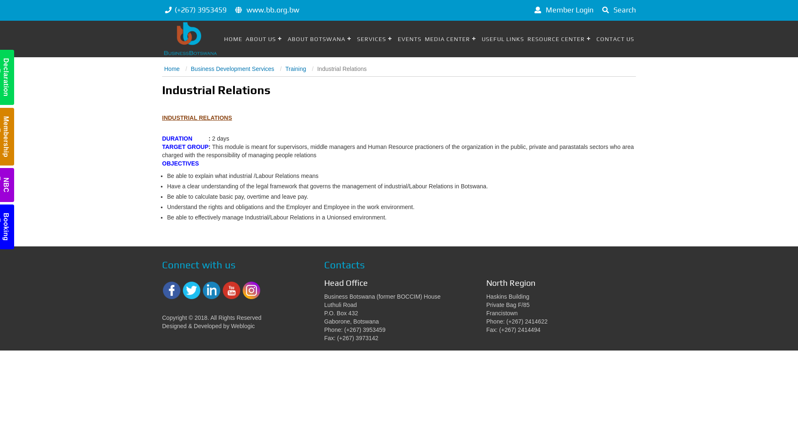 Image resolution: width=798 pixels, height=448 pixels. Describe the element at coordinates (172, 69) in the screenshot. I see `Home` at that location.